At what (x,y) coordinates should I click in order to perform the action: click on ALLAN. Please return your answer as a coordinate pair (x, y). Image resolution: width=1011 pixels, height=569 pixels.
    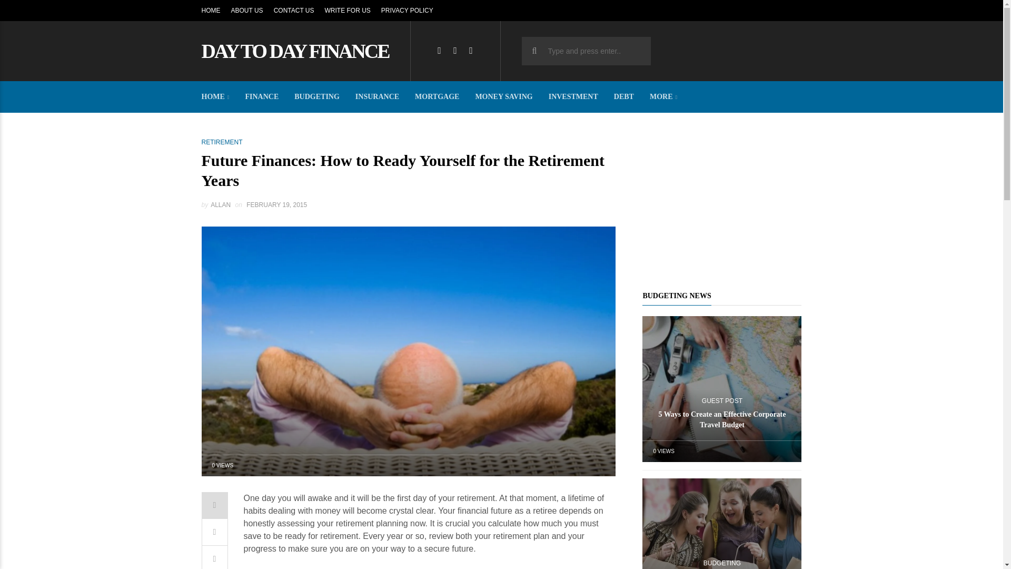
    Looking at the image, I should click on (220, 205).